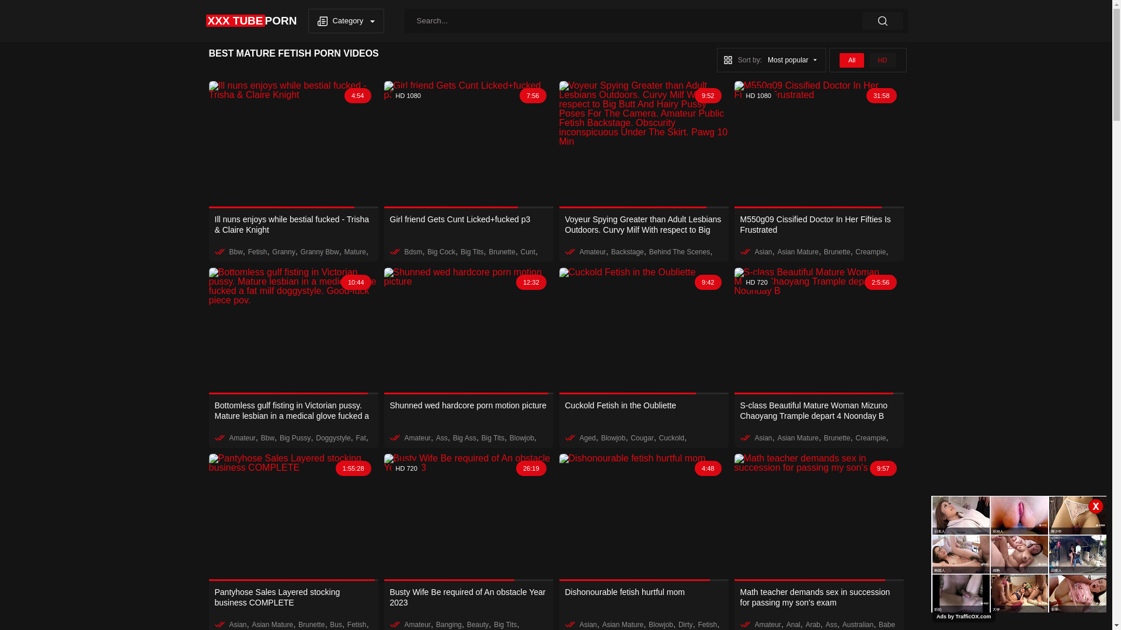 The width and height of the screenshot is (1121, 630). Describe the element at coordinates (469, 145) in the screenshot. I see `7:56
HD 1080` at that location.